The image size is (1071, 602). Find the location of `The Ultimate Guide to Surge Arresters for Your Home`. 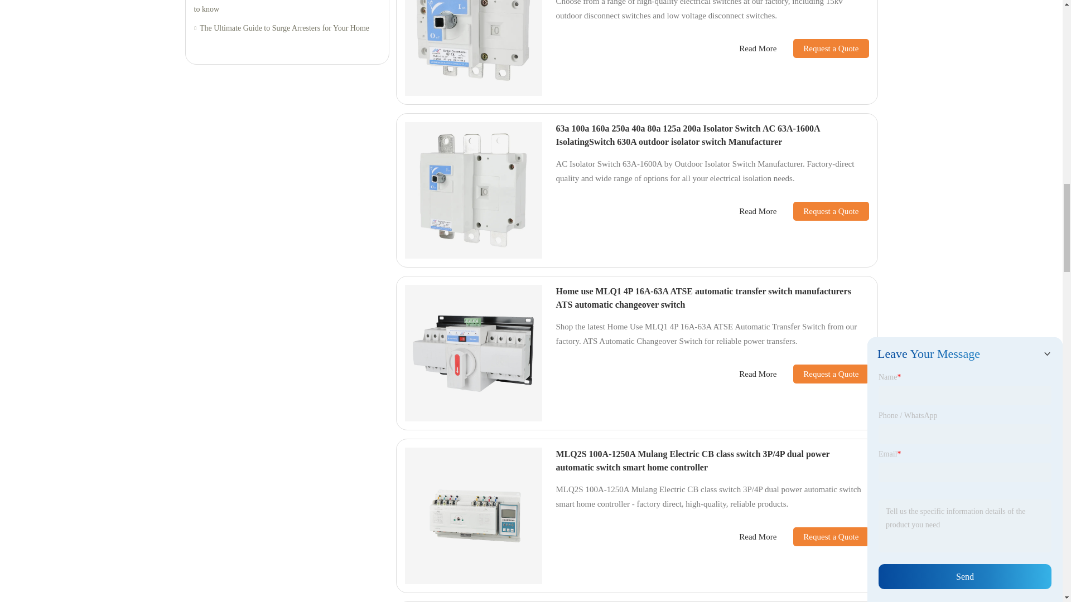

The Ultimate Guide to Surge Arresters for Your Home is located at coordinates (287, 28).